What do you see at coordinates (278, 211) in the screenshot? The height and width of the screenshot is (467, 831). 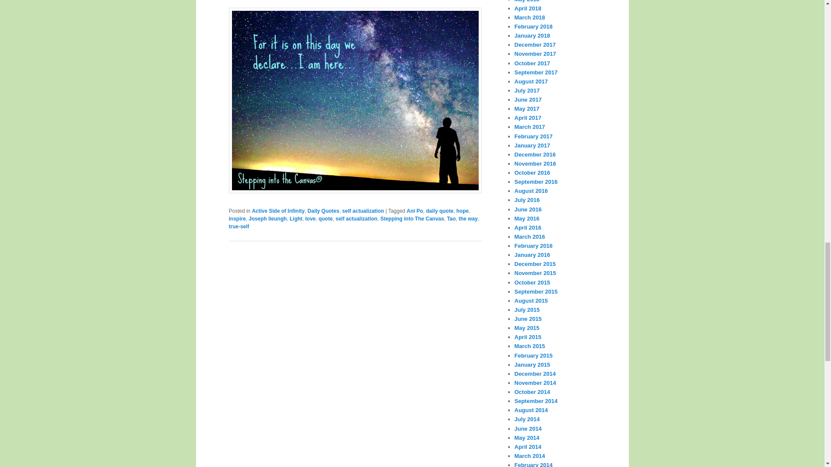 I see `Active Side of Infinity` at bounding box center [278, 211].